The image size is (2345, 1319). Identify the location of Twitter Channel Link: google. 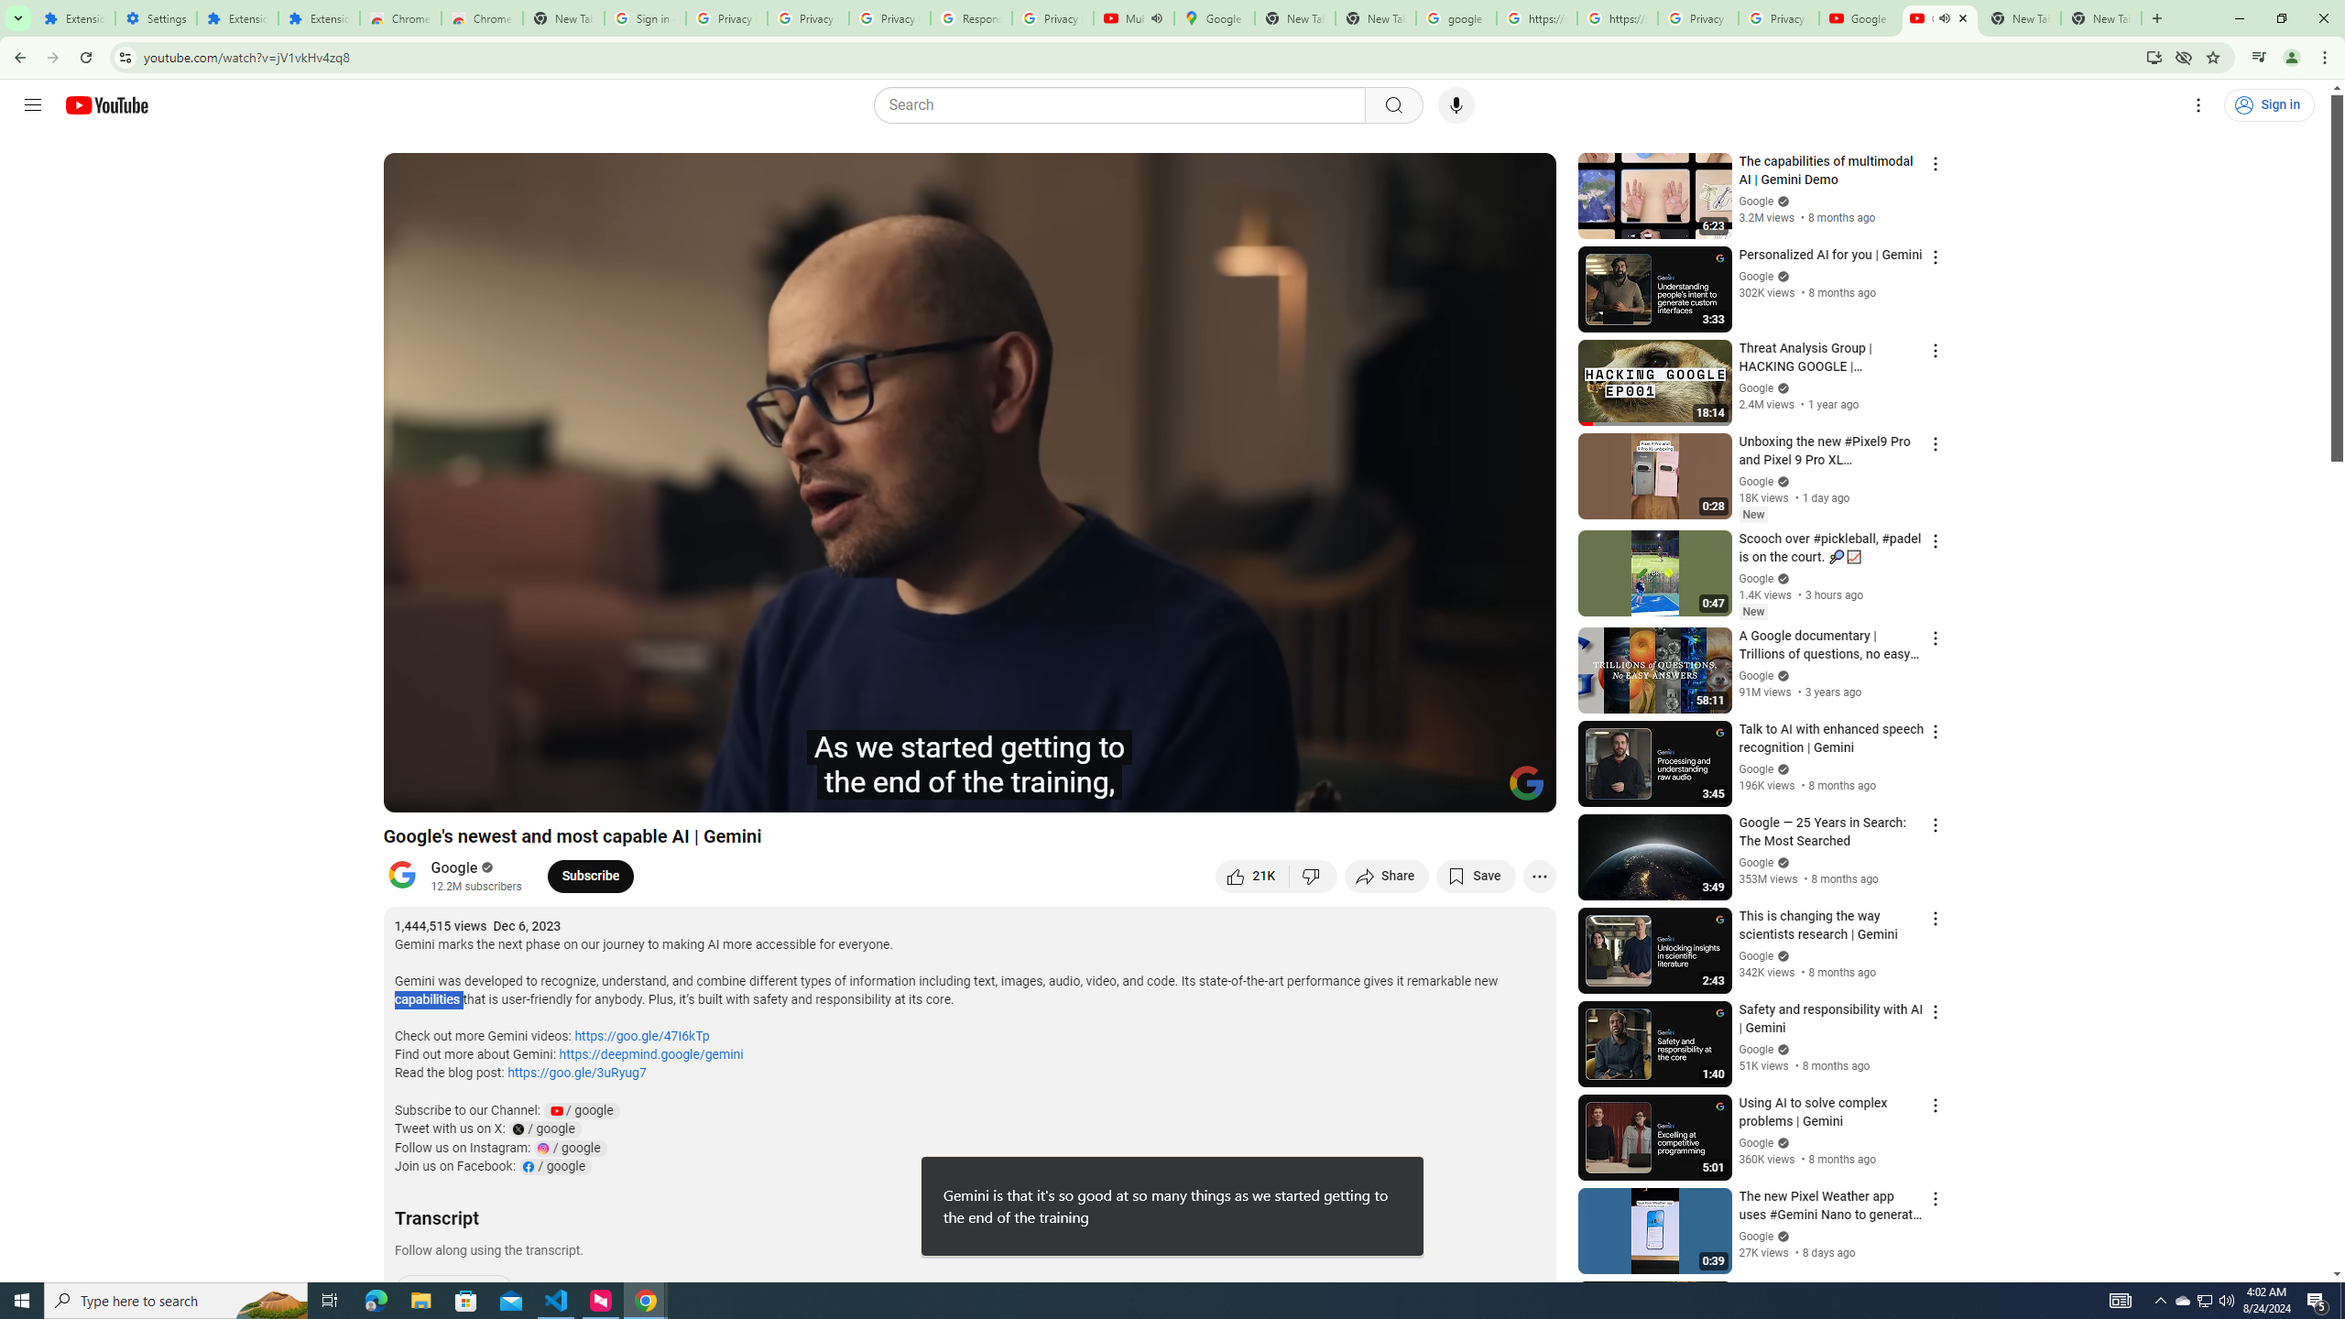
(543, 1128).